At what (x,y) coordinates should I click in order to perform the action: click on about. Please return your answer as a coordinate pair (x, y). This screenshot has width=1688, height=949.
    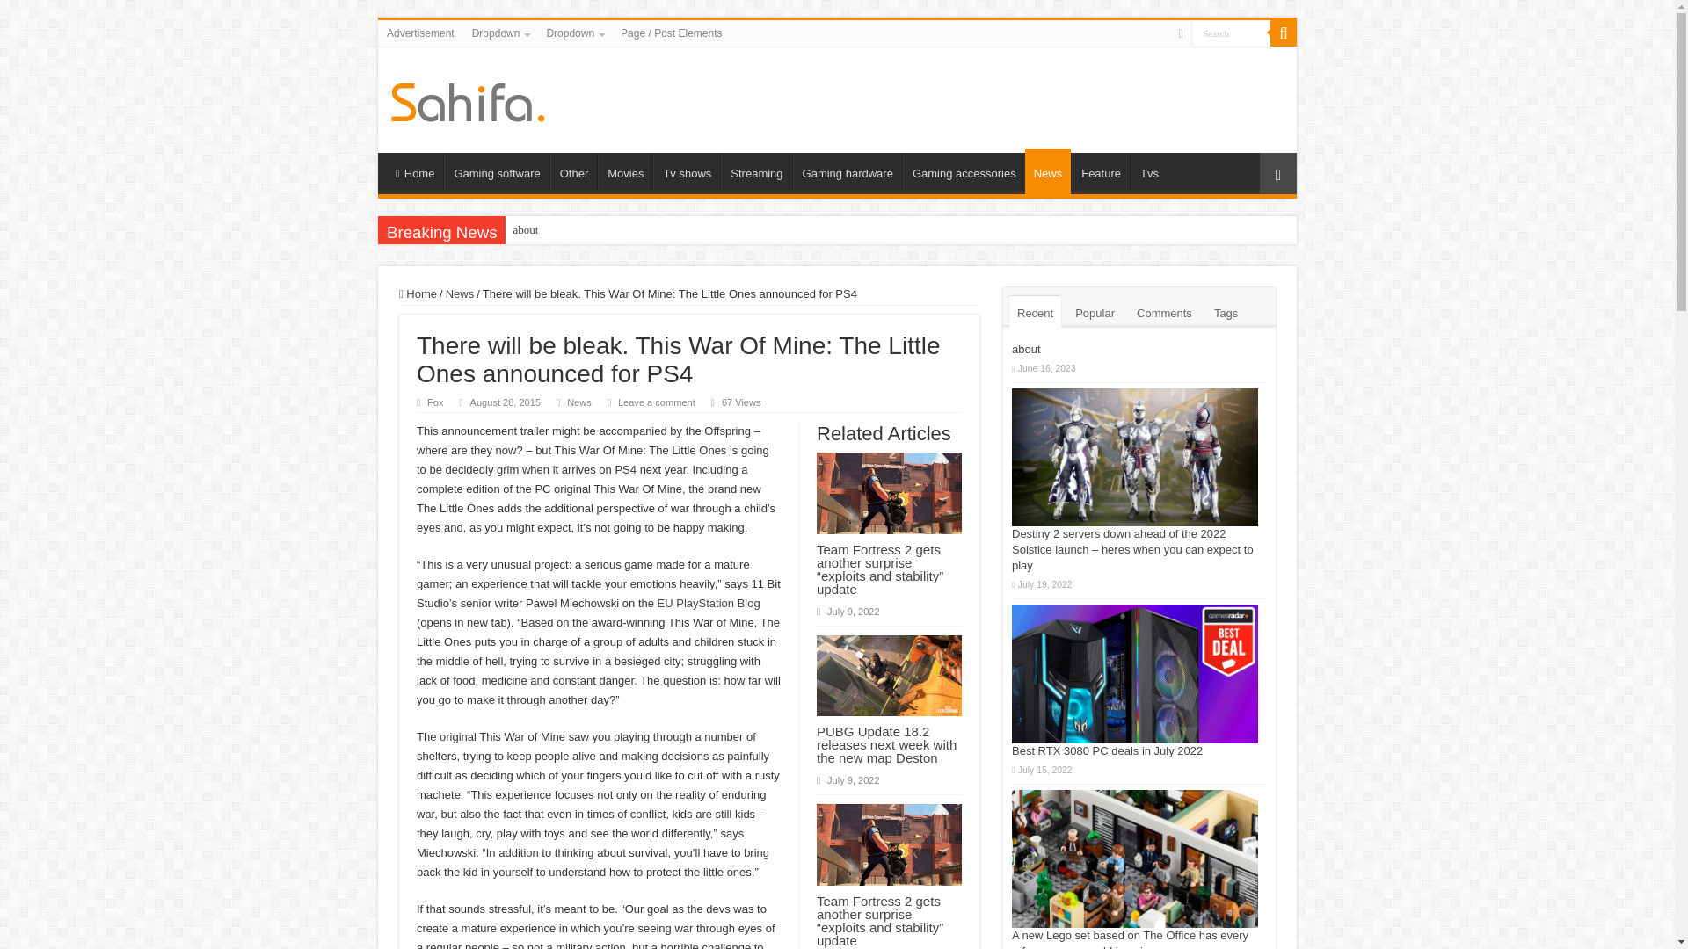
    Looking at the image, I should click on (525, 230).